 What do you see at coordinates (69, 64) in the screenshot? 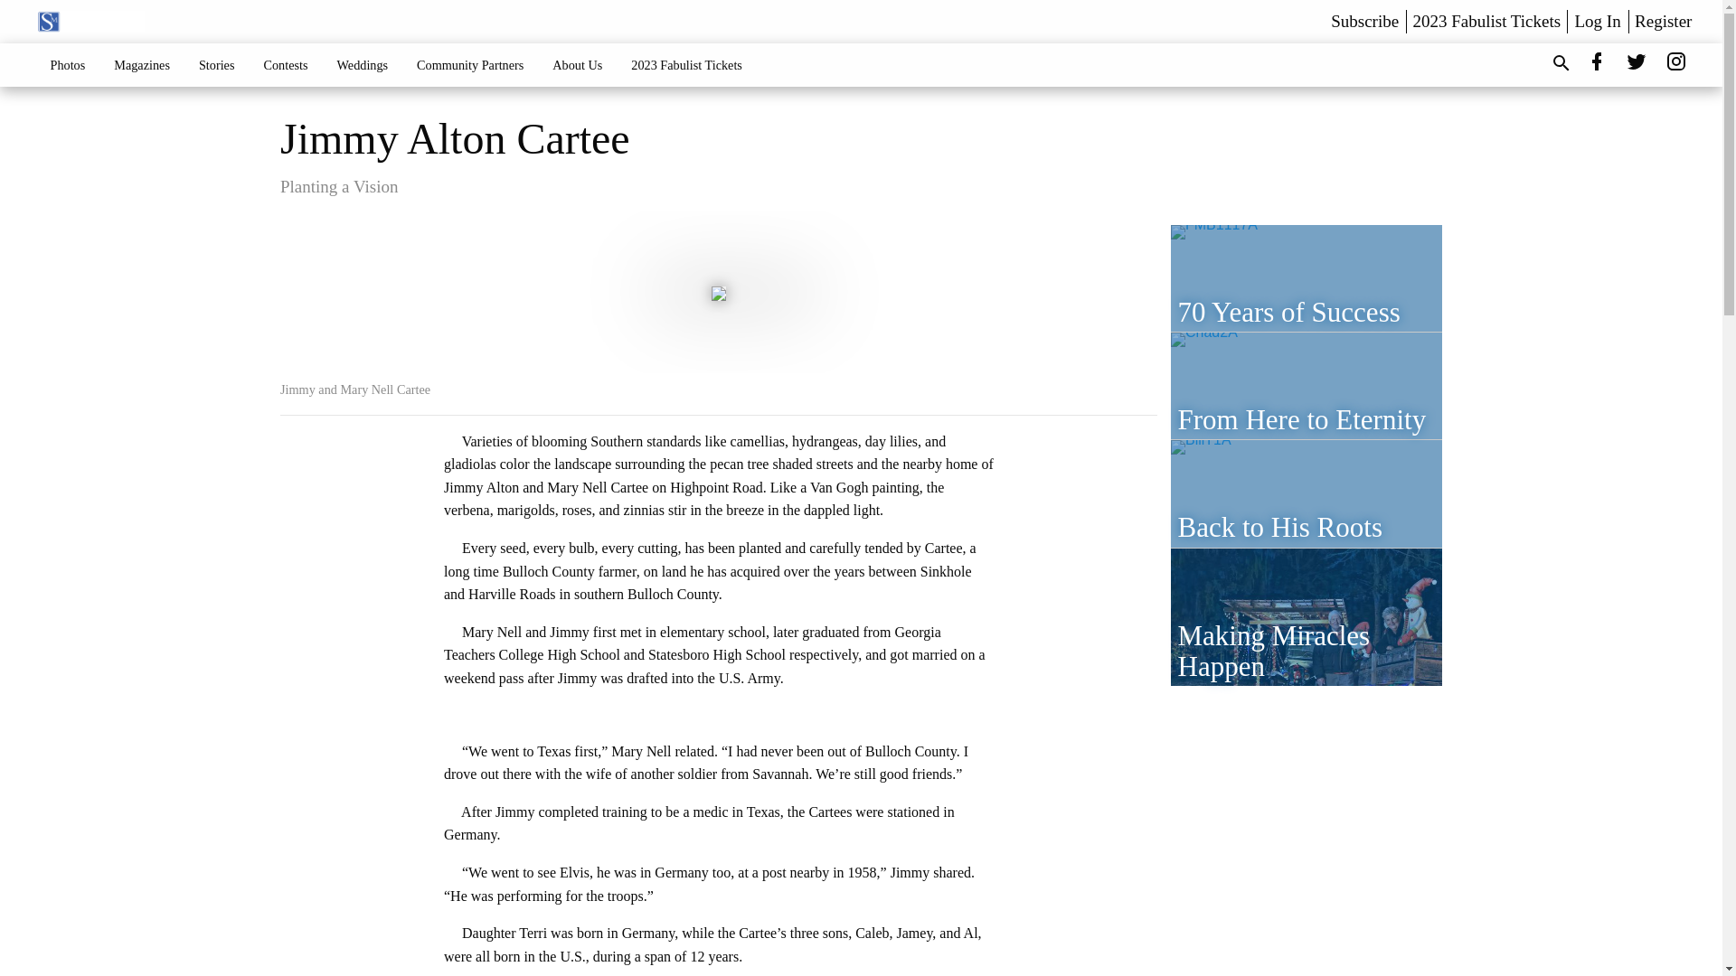
I see `Photos` at bounding box center [69, 64].